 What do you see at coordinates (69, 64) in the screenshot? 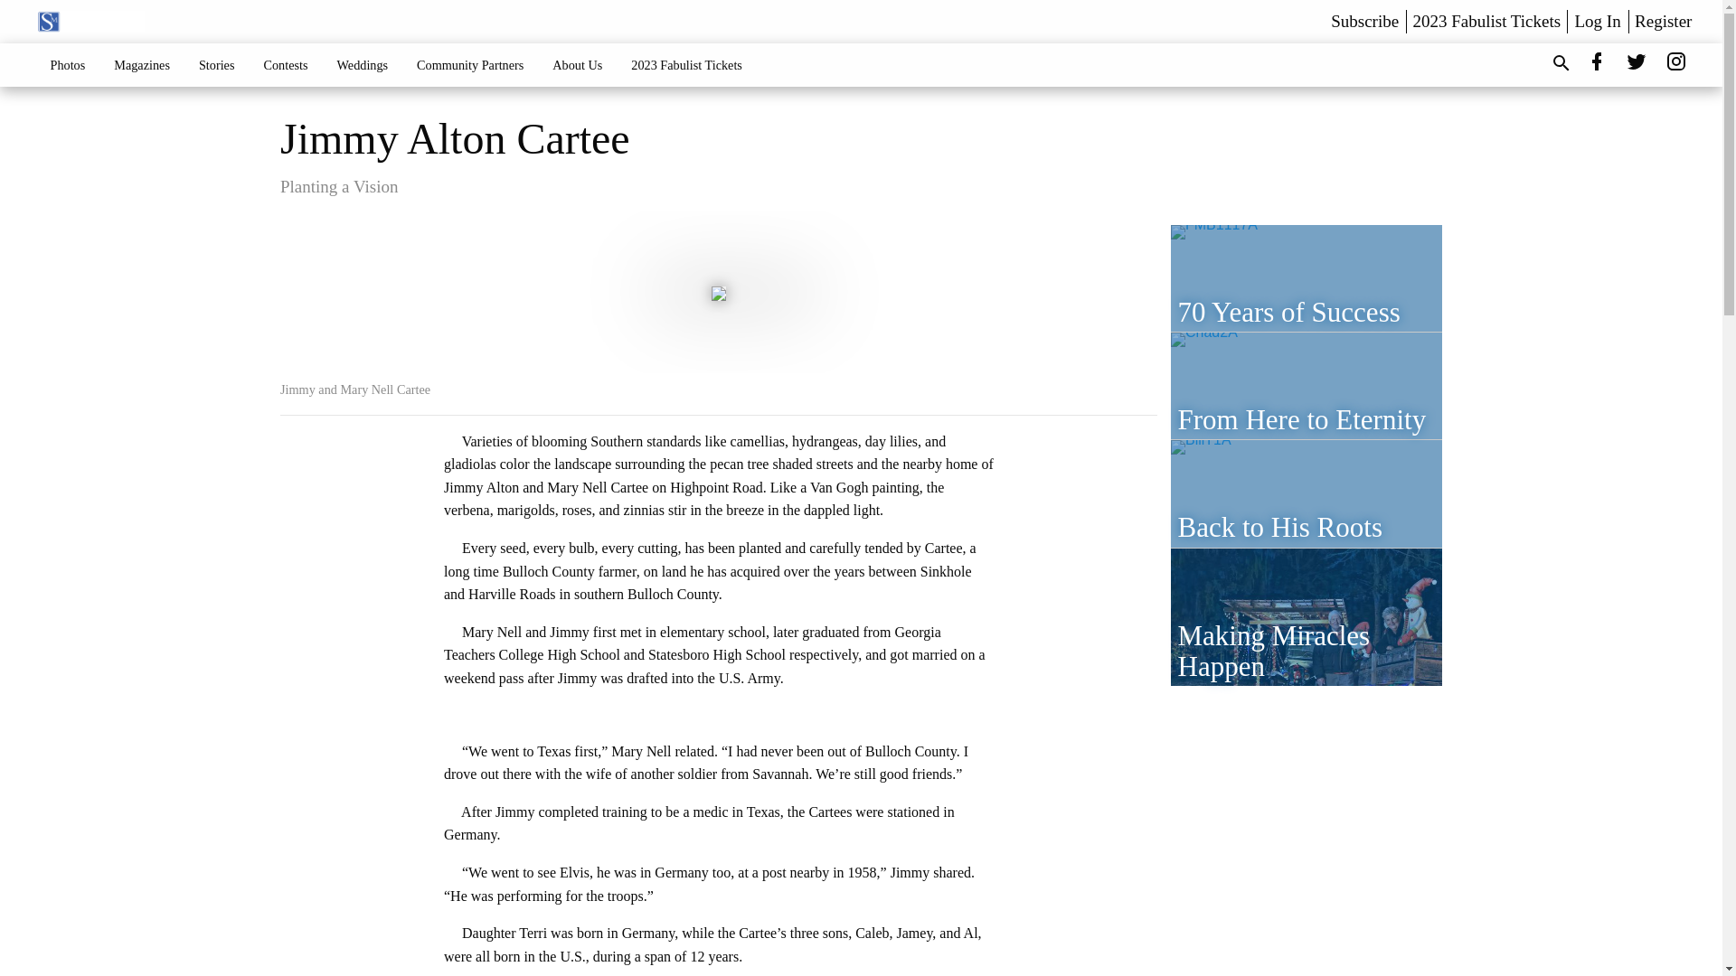
I see `Photos` at bounding box center [69, 64].